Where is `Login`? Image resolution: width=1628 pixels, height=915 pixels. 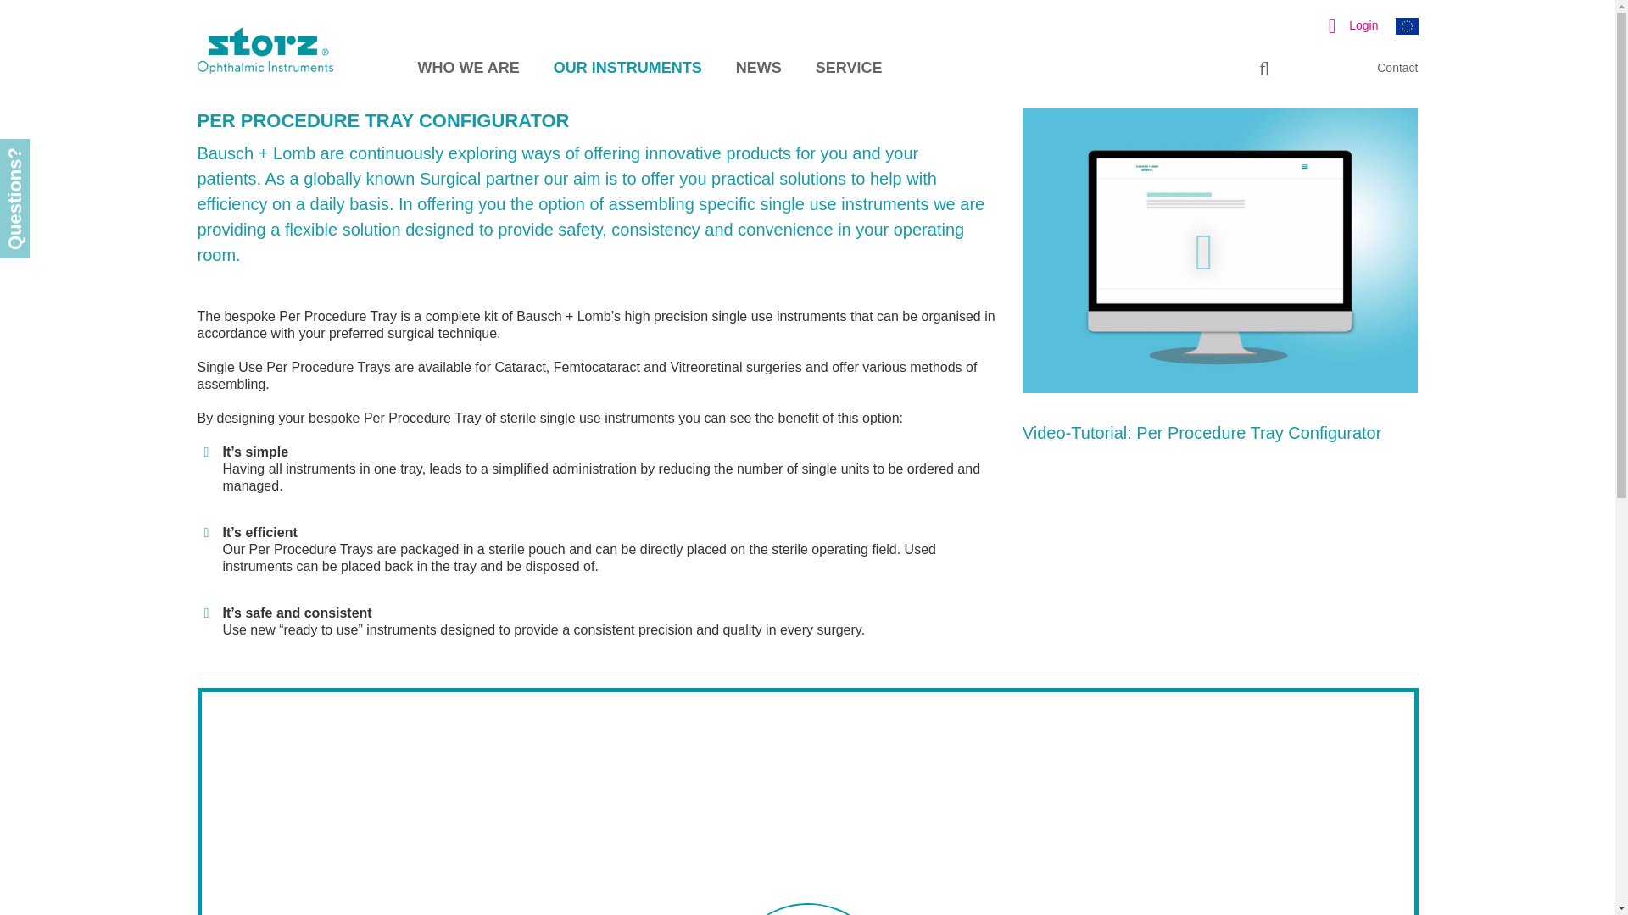
Login is located at coordinates (1346, 25).